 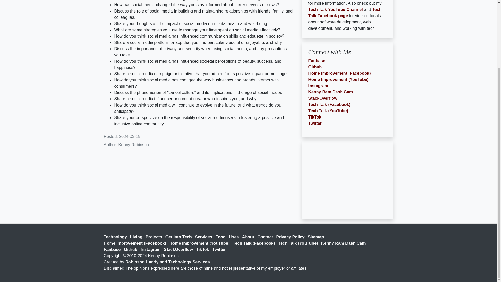 What do you see at coordinates (222, 237) in the screenshot?
I see `Food` at bounding box center [222, 237].